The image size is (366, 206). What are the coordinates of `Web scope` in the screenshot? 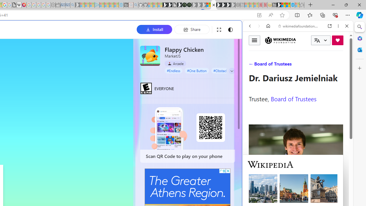 It's located at (252, 51).